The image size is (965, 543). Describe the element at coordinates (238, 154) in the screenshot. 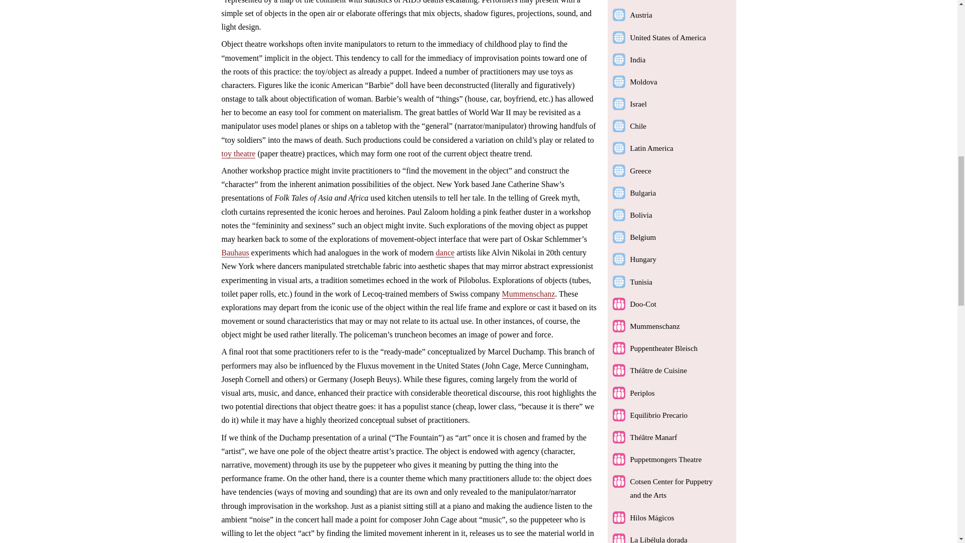

I see `View article Toy Theatre` at that location.